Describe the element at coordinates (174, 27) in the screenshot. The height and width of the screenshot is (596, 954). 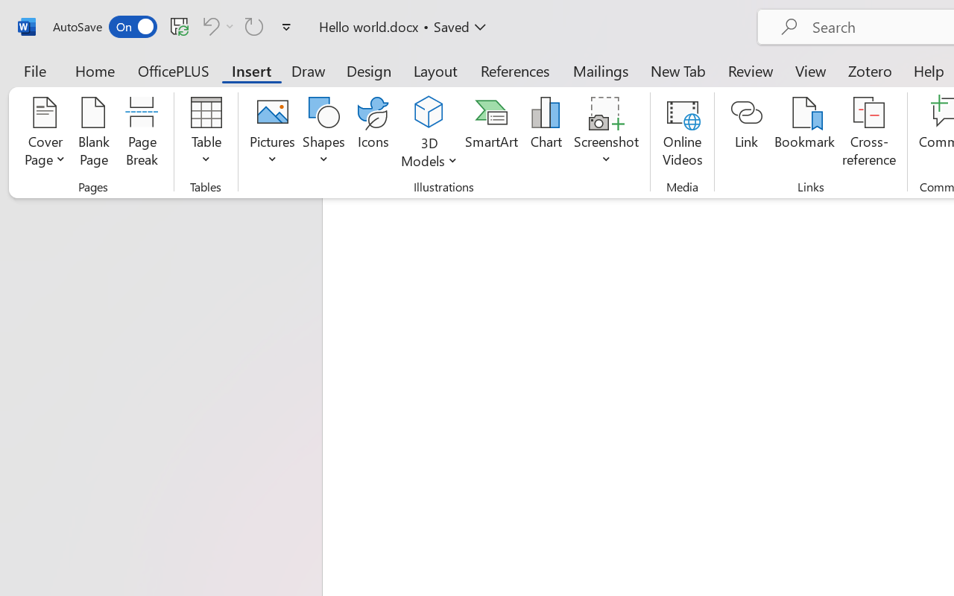
I see `Quick Access Toolbar` at that location.